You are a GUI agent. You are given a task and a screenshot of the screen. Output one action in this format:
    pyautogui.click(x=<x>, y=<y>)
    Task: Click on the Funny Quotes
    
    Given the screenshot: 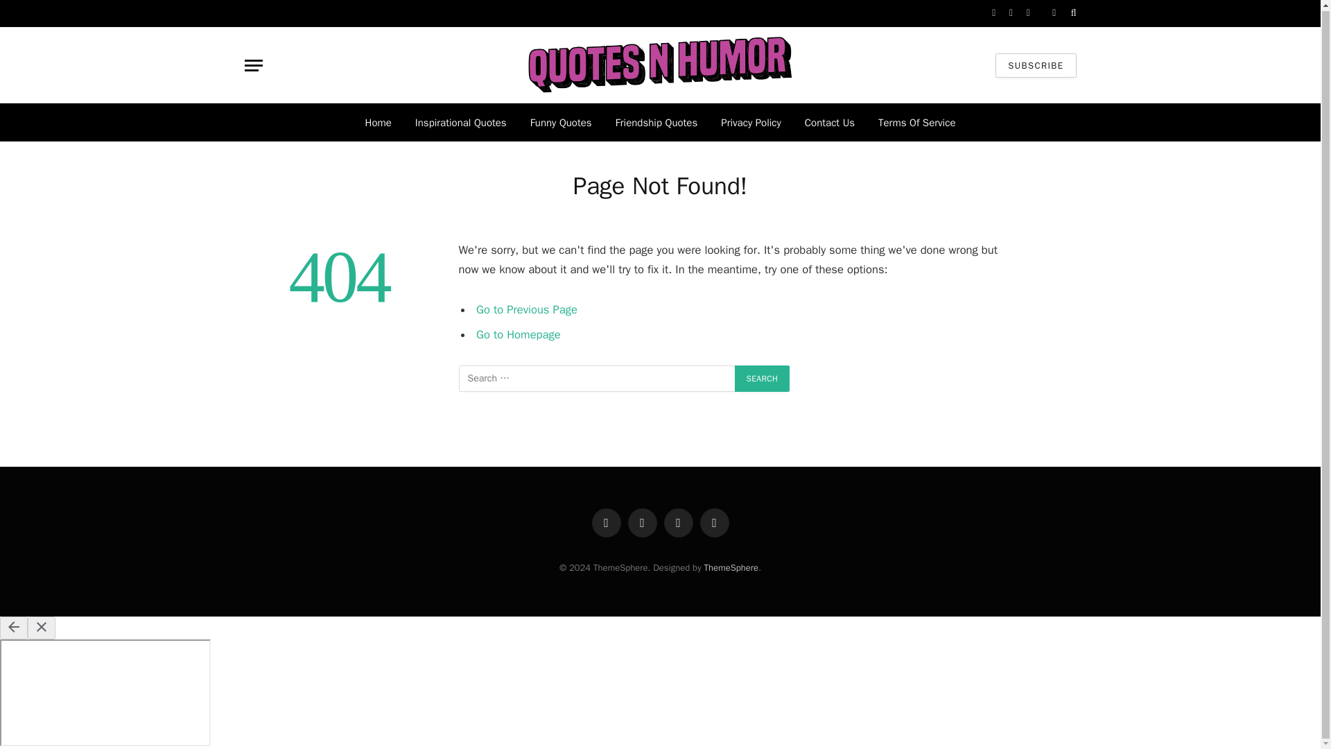 What is the action you would take?
    pyautogui.click(x=562, y=122)
    